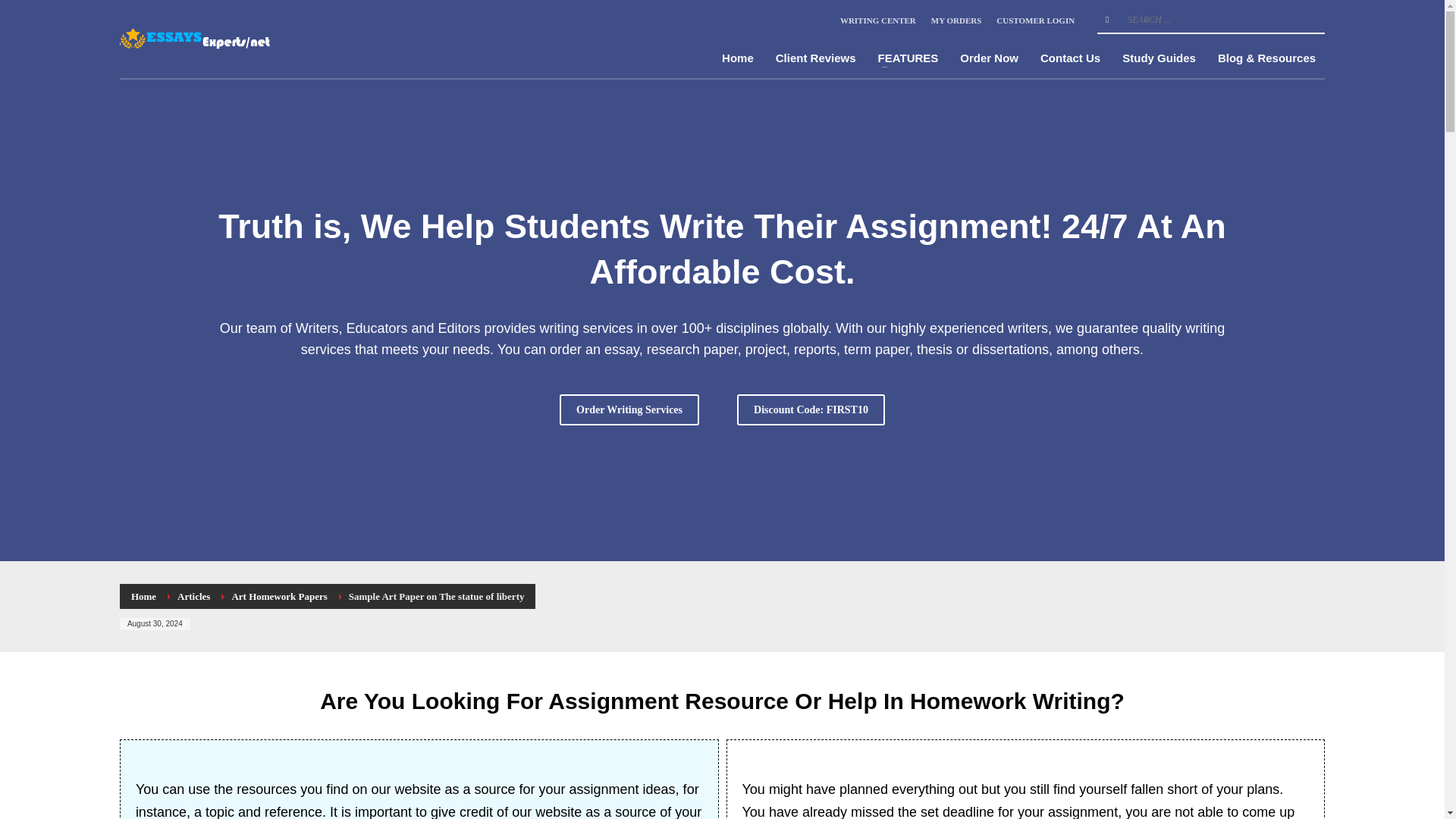 The height and width of the screenshot is (819, 1456). I want to click on CUSTOMER LOGIN, so click(1034, 20).